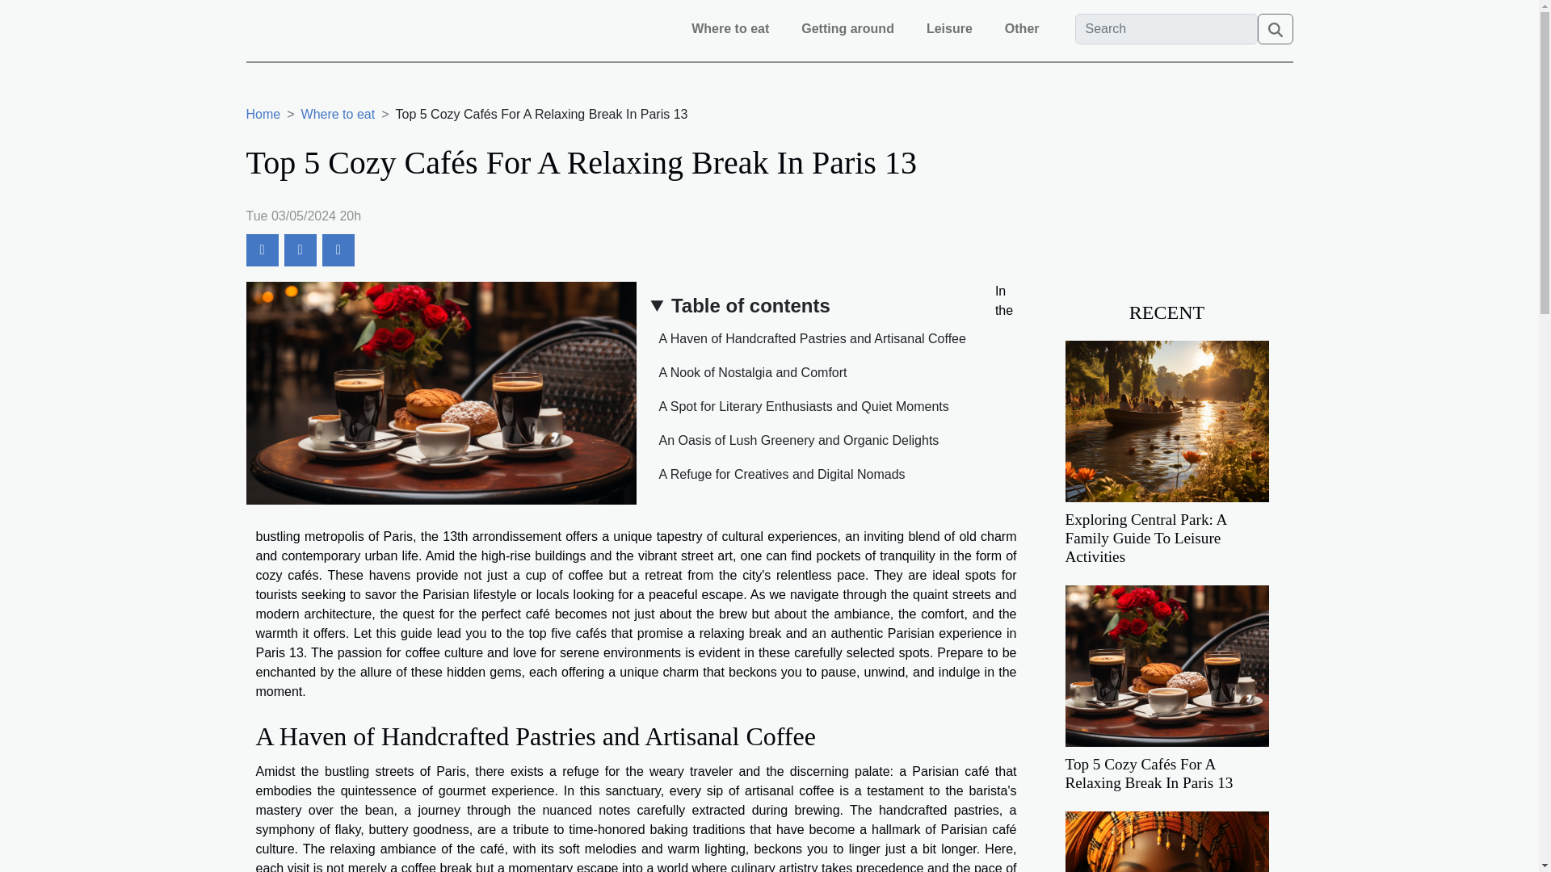 The height and width of the screenshot is (872, 1551). Describe the element at coordinates (795, 440) in the screenshot. I see `An Oasis of Lush Greenery and Organic Delights` at that location.